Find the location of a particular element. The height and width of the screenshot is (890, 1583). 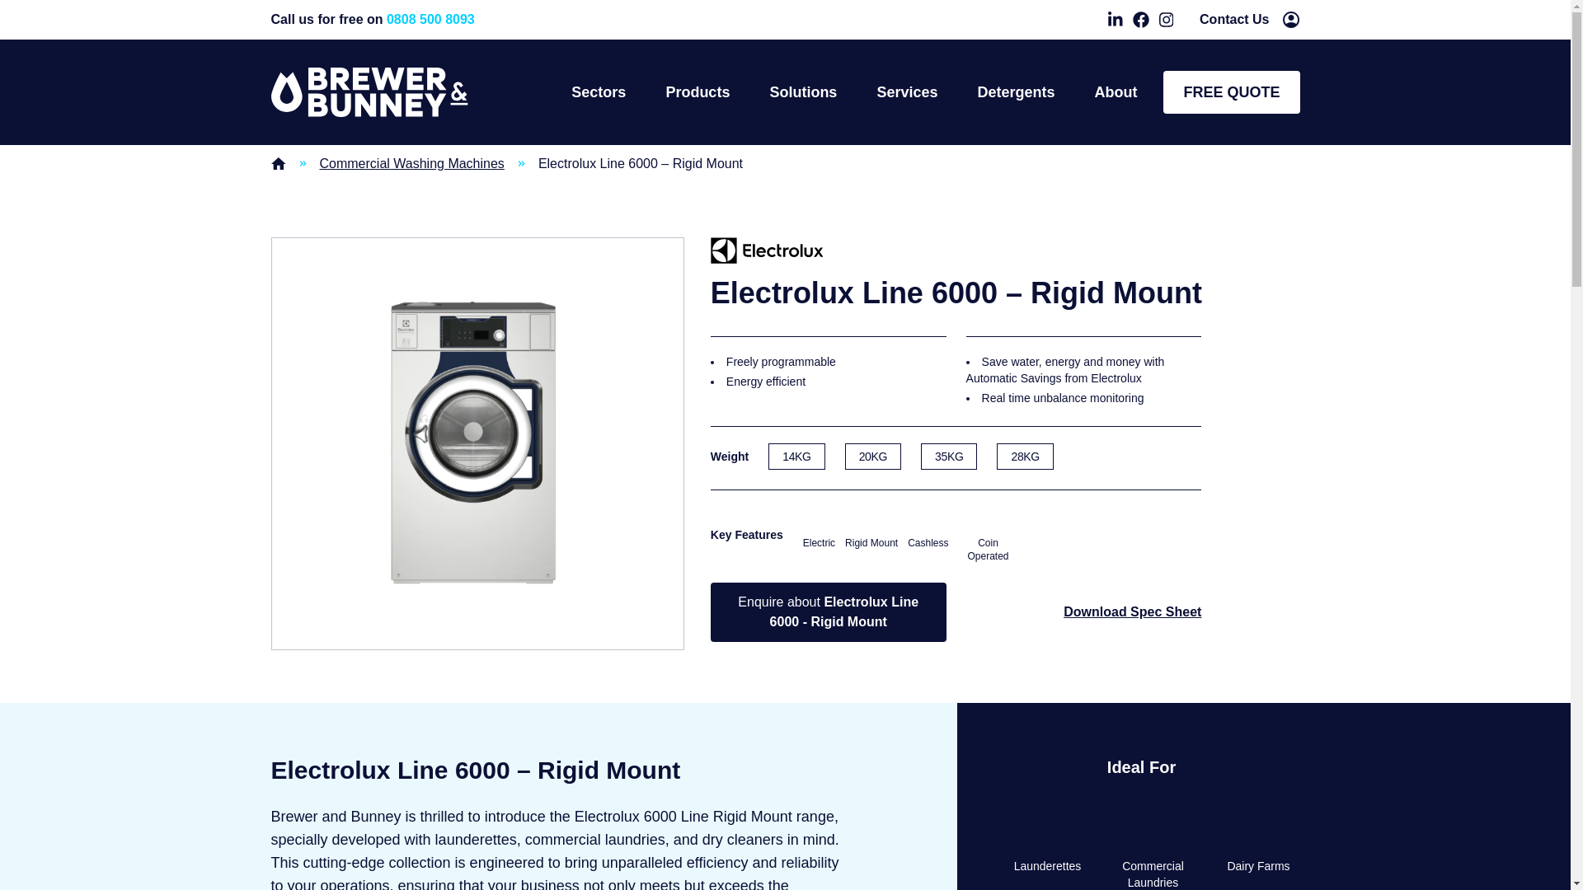

0808 500 8093 is located at coordinates (430, 20).